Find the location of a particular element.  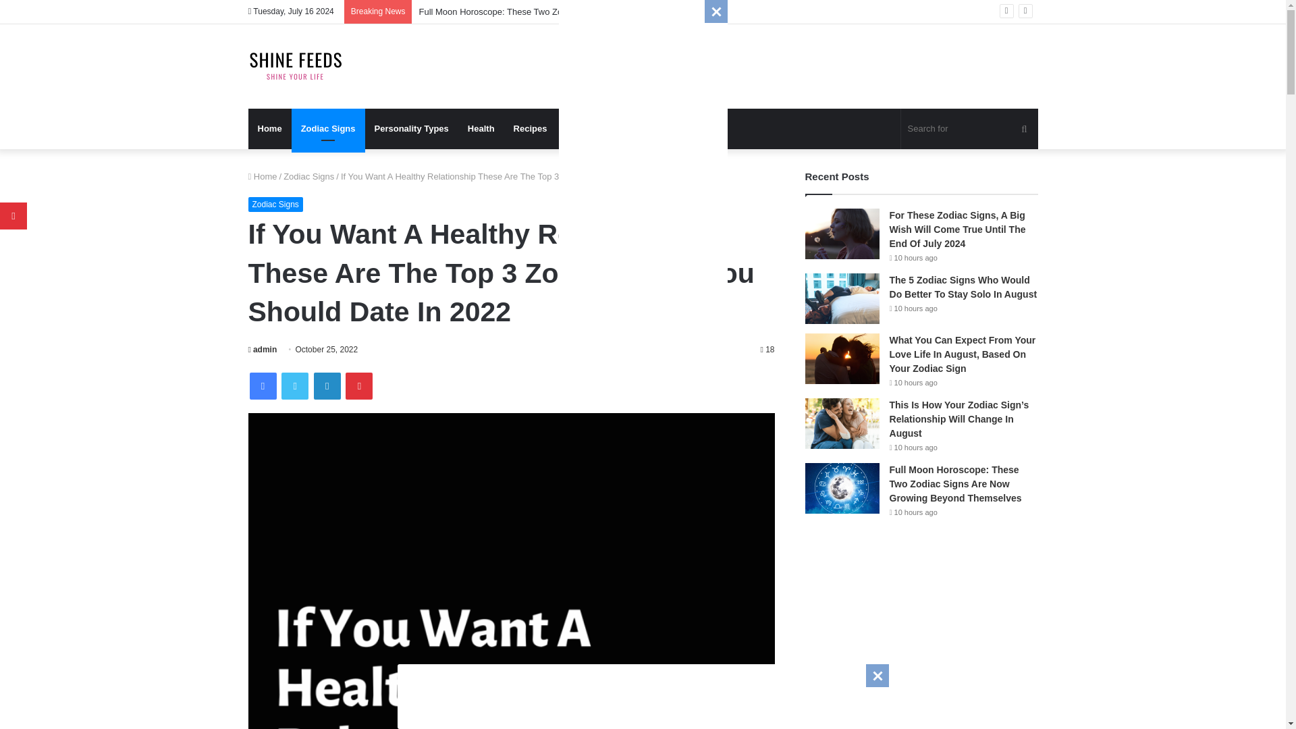

Search for is located at coordinates (969, 128).